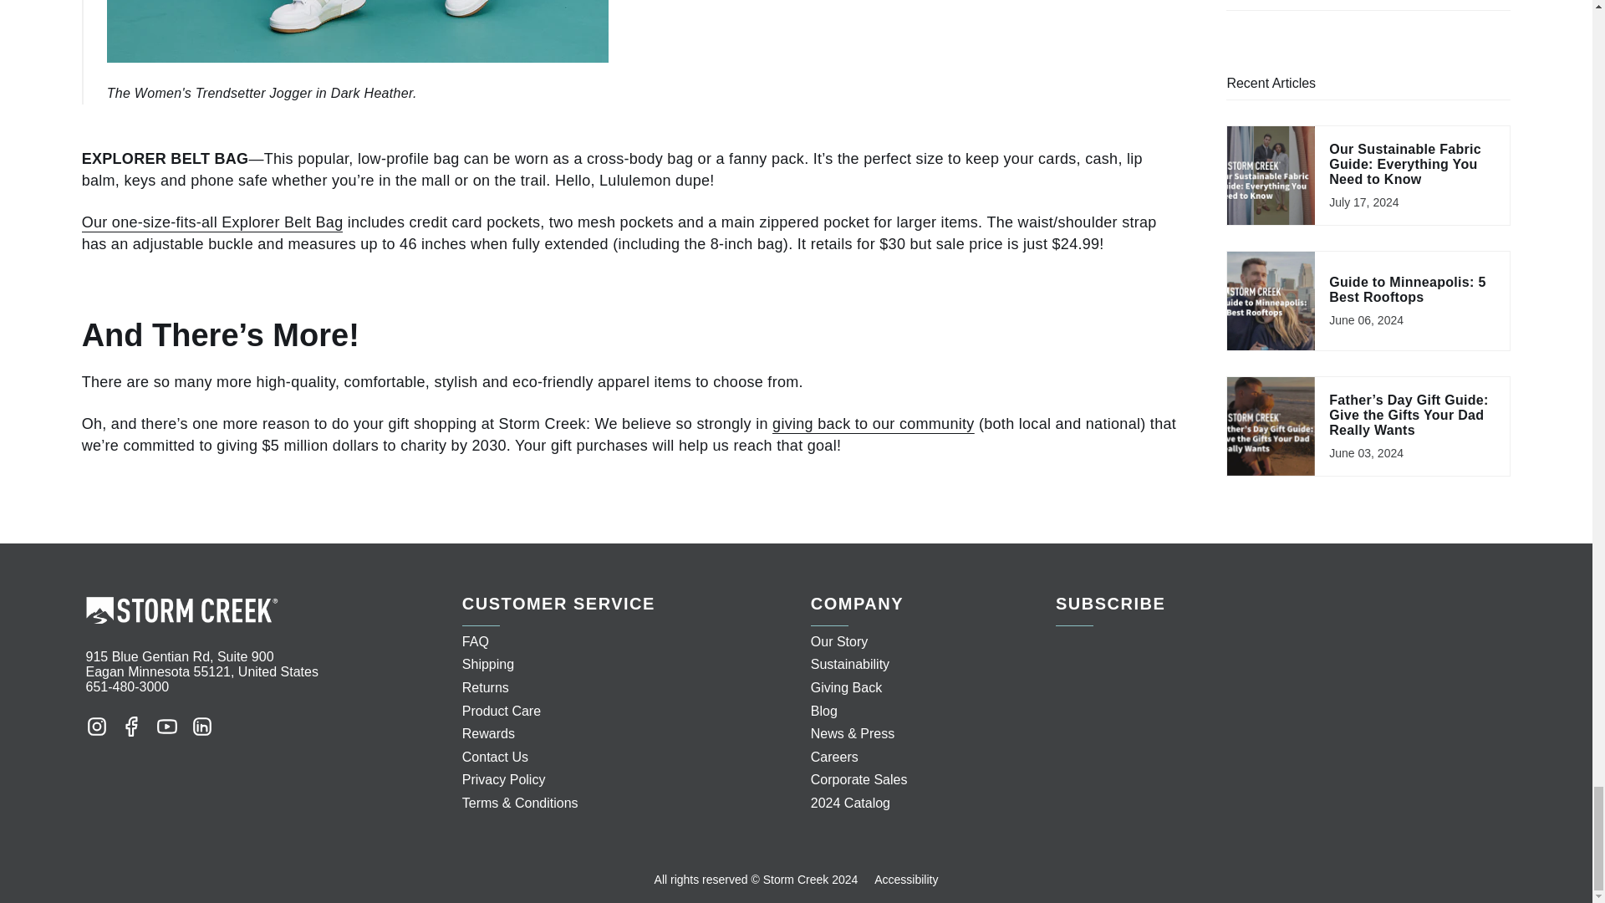  I want to click on Storm Creek on Instagram, so click(95, 726).